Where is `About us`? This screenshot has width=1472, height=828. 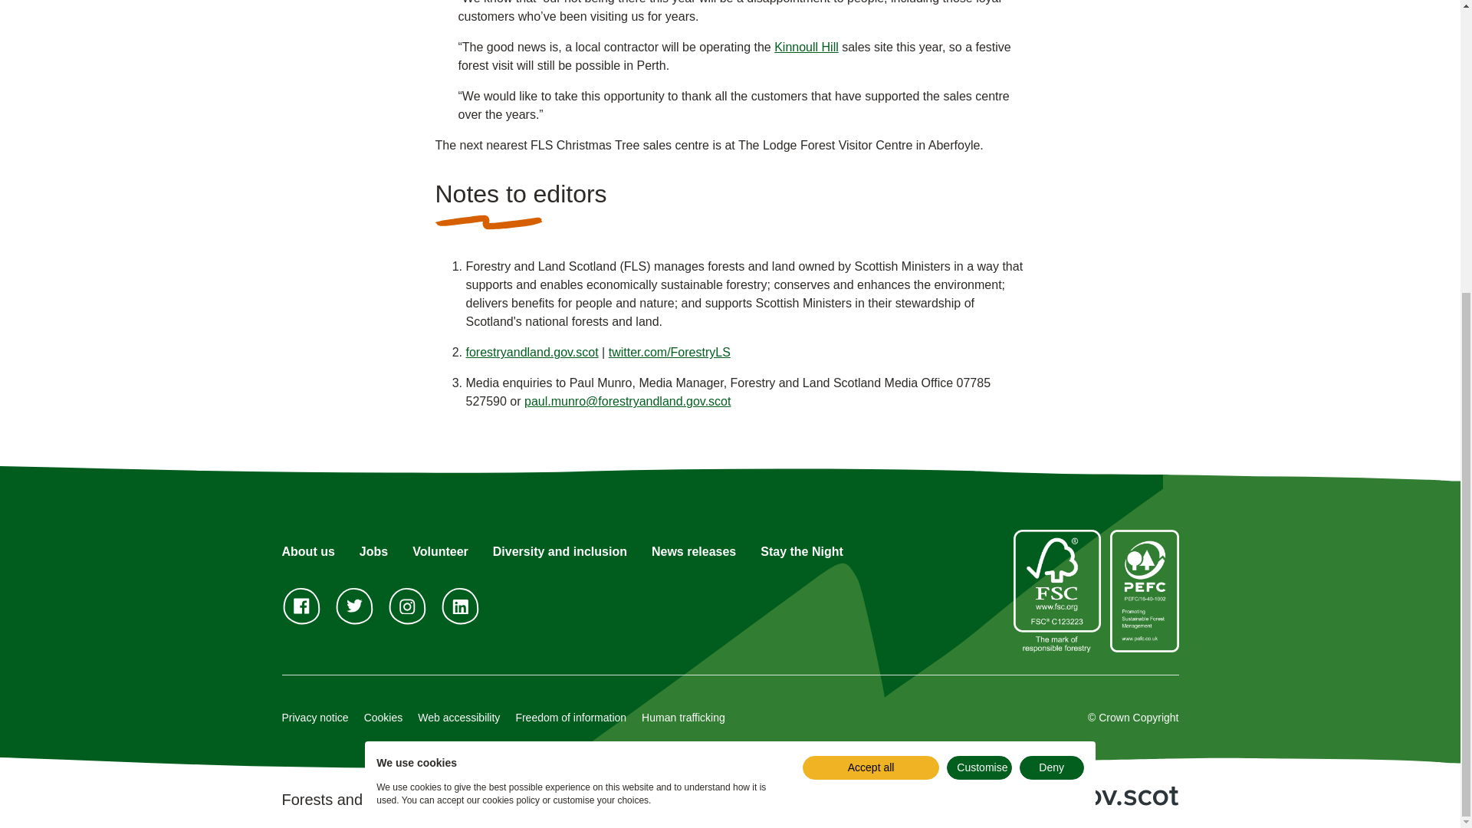
About us is located at coordinates (308, 550).